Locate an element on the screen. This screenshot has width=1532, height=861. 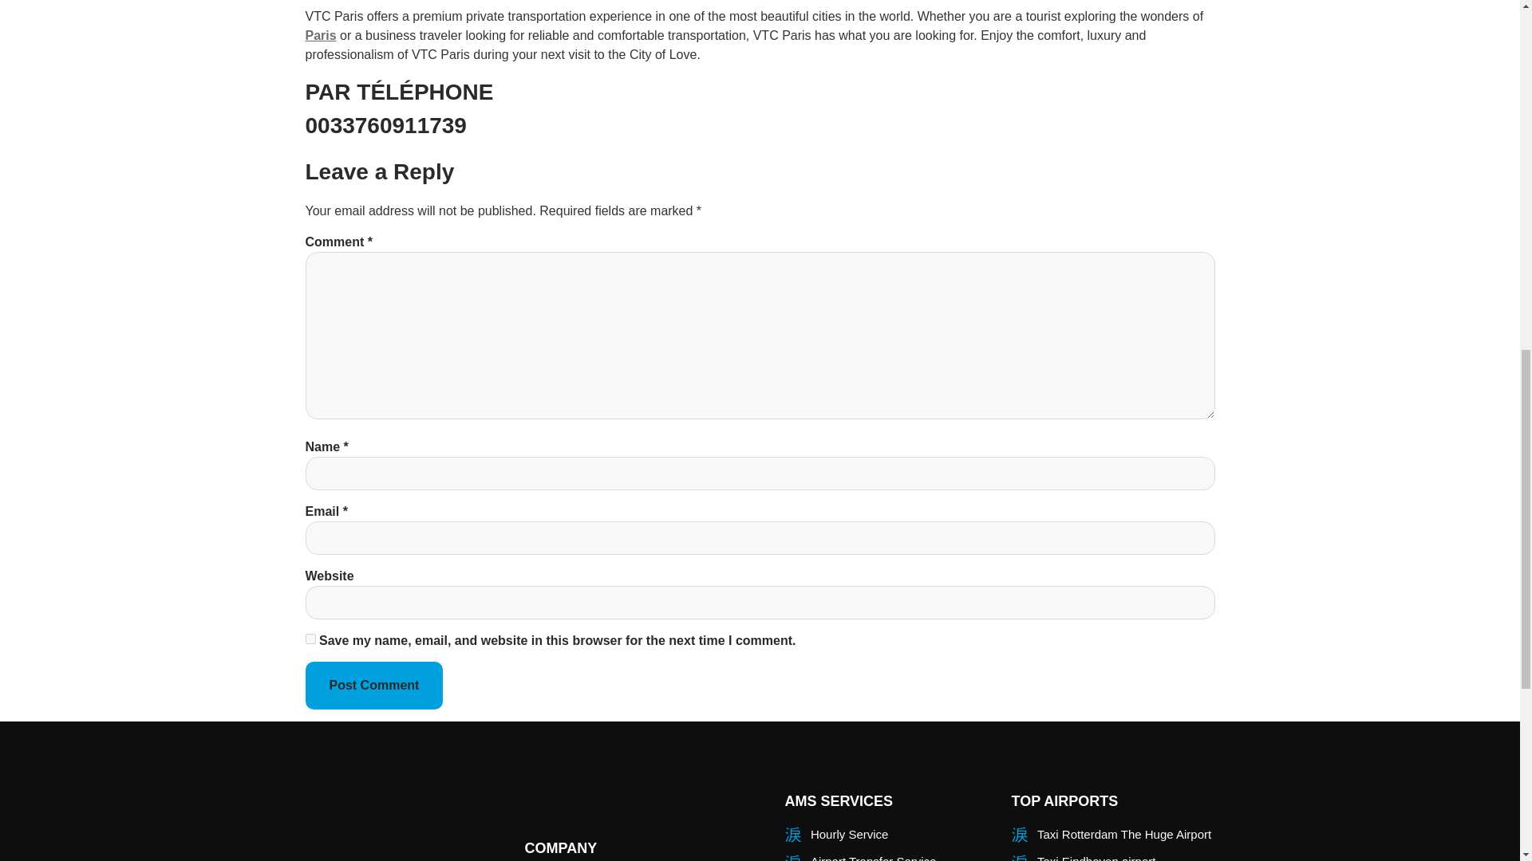
Paris is located at coordinates (320, 35).